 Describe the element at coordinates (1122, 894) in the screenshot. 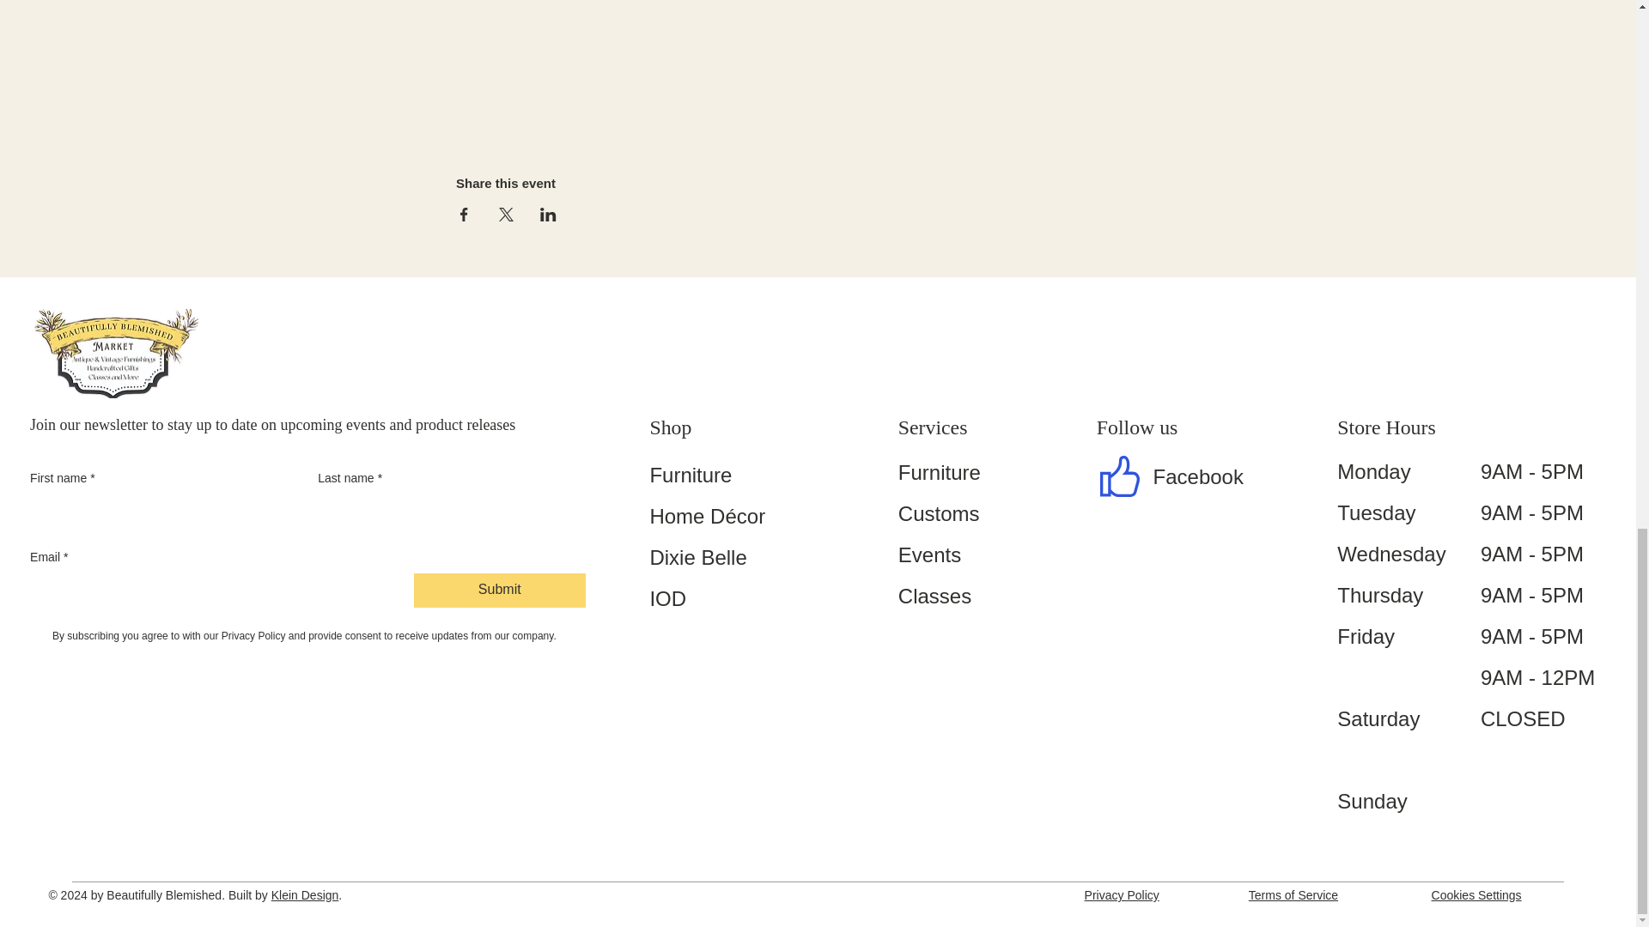

I see `Privacy Policy` at that location.